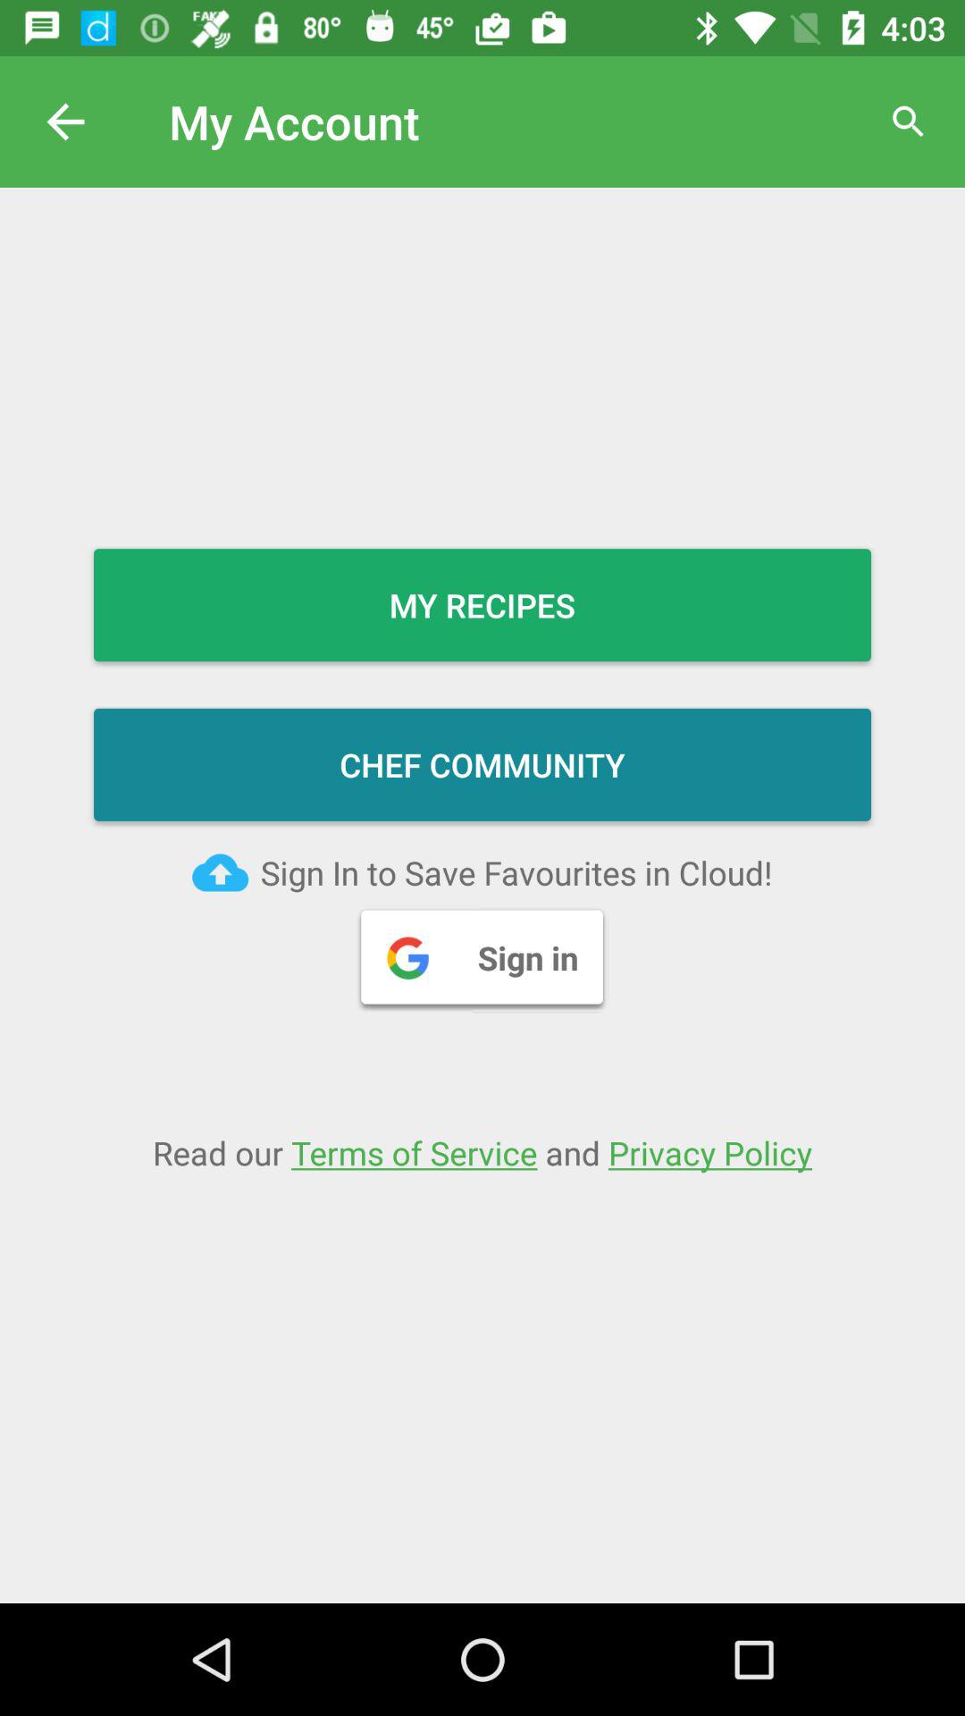 The height and width of the screenshot is (1716, 965). Describe the element at coordinates (482, 765) in the screenshot. I see `click on chef community` at that location.